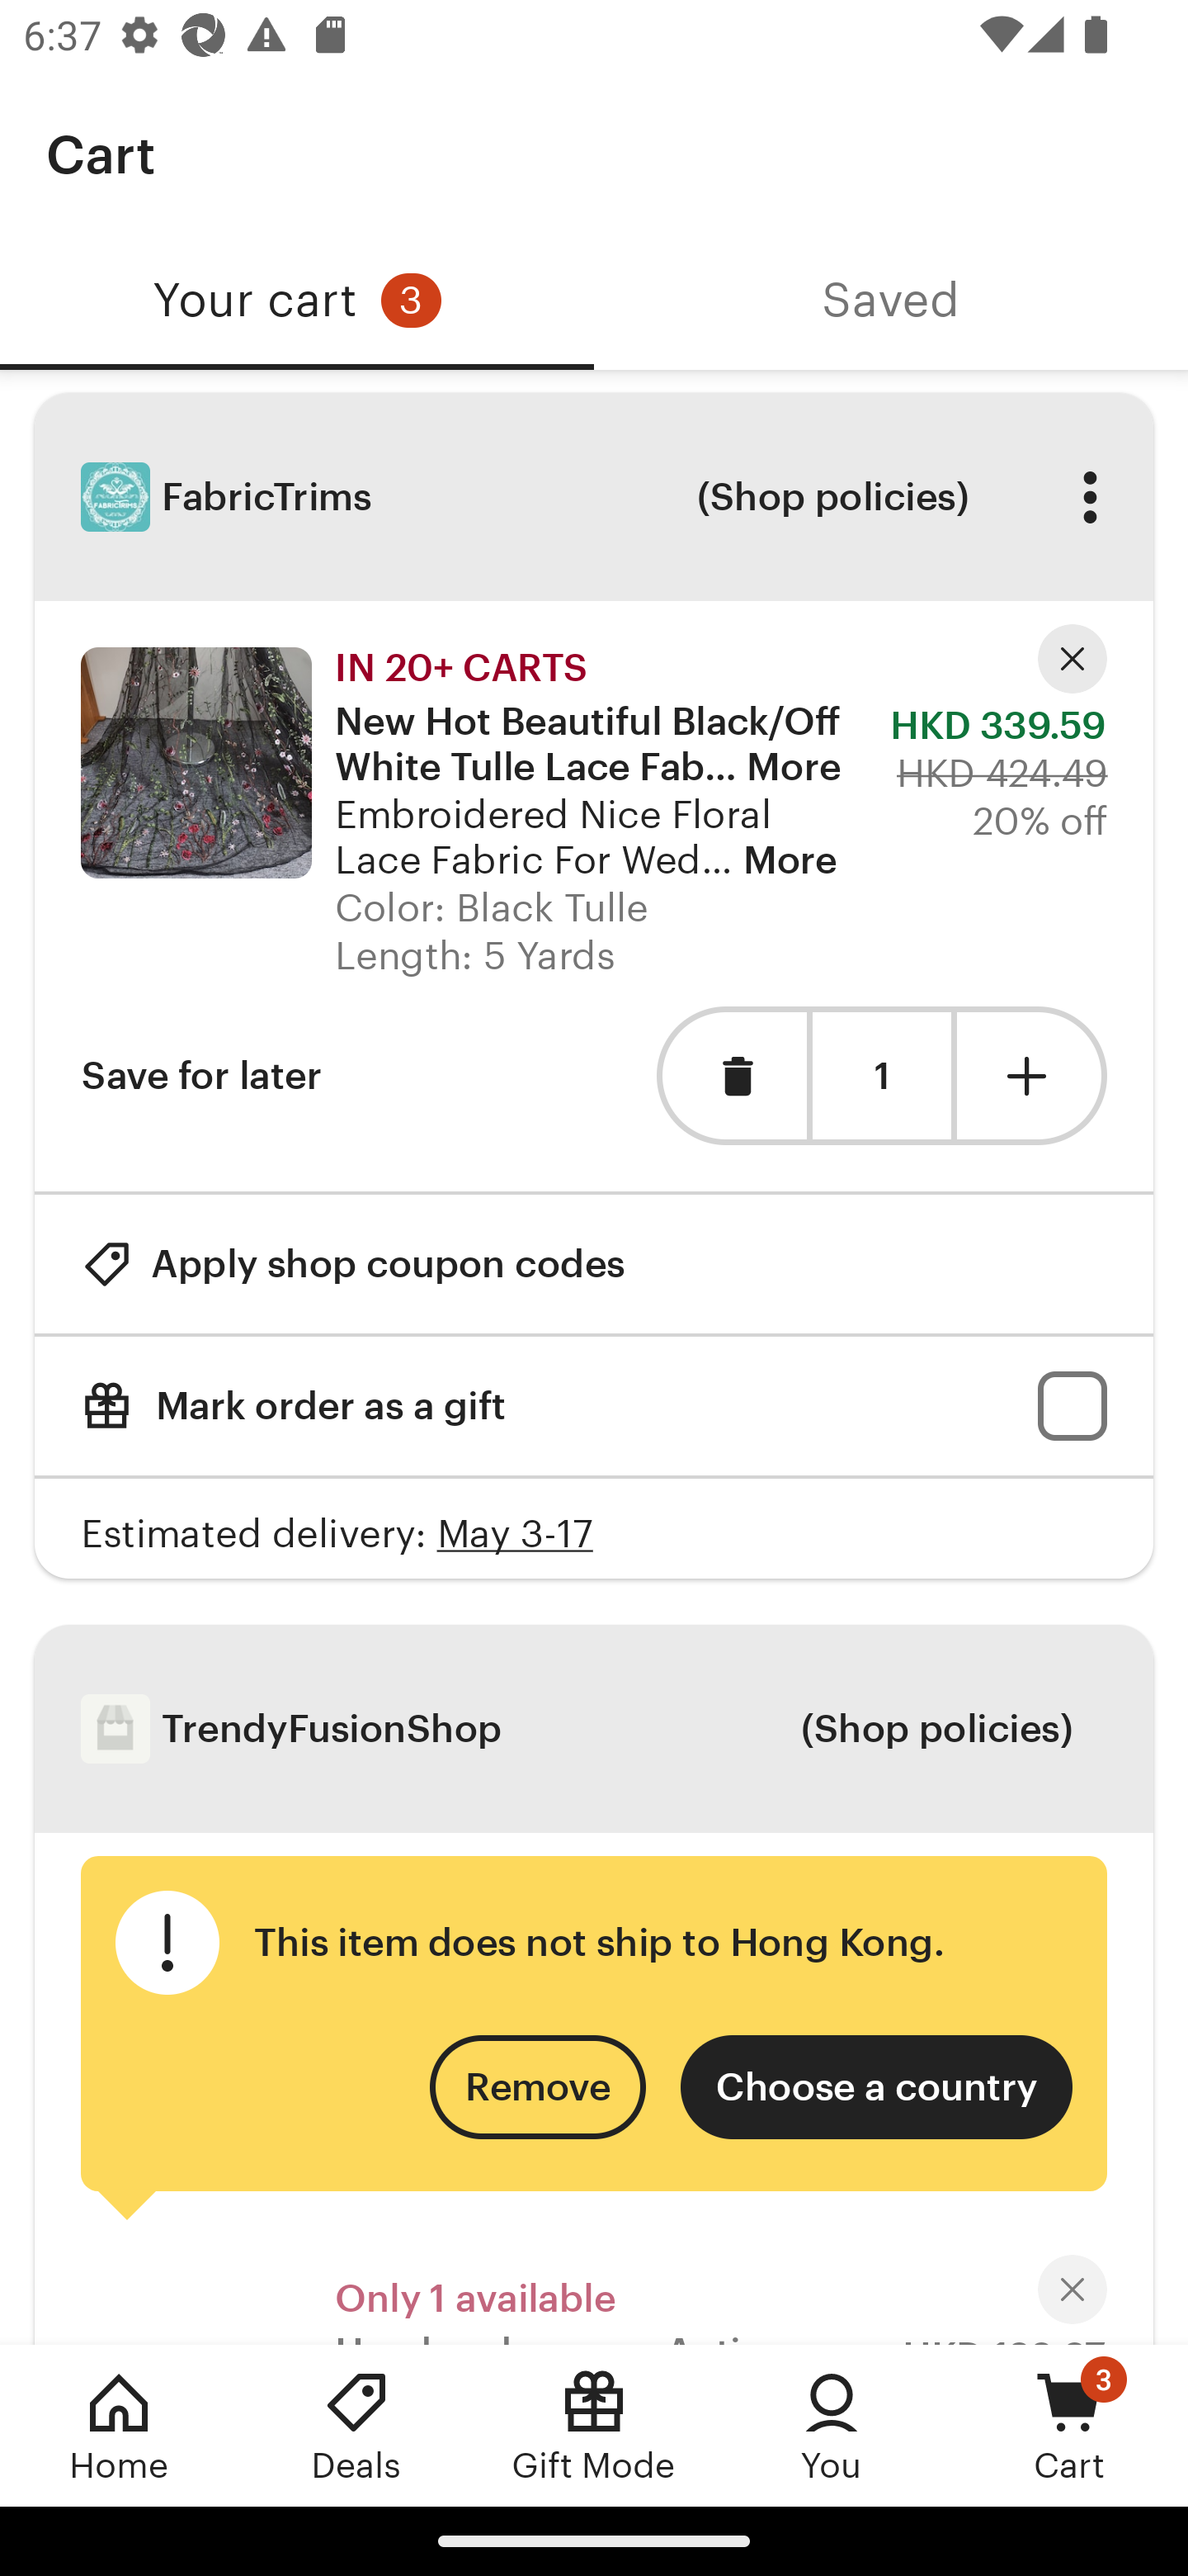  What do you see at coordinates (356, 2425) in the screenshot?
I see `Deals` at bounding box center [356, 2425].